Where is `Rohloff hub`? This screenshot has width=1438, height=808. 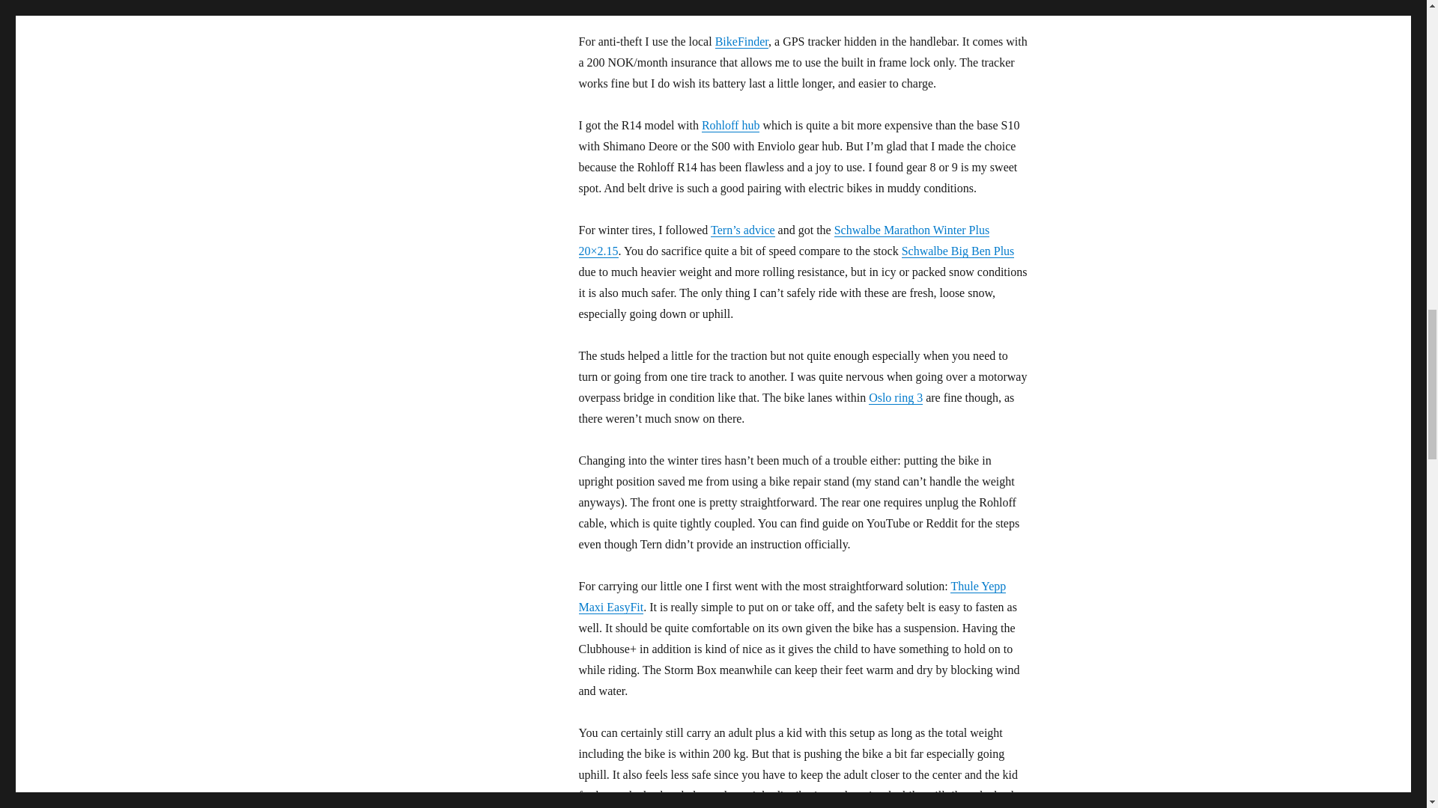 Rohloff hub is located at coordinates (729, 125).